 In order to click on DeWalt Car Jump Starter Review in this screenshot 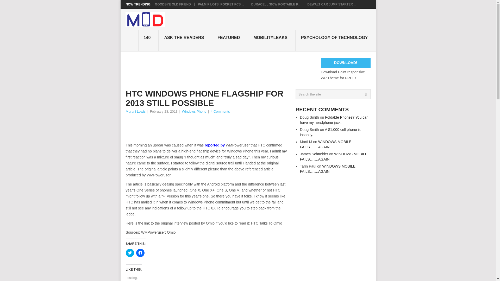, I will do `click(332, 4)`.